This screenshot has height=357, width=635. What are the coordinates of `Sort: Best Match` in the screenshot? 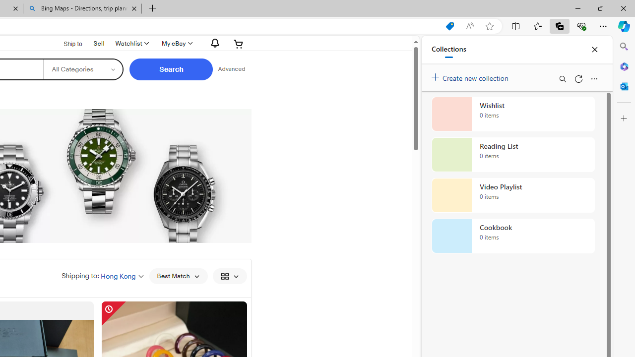 It's located at (178, 276).